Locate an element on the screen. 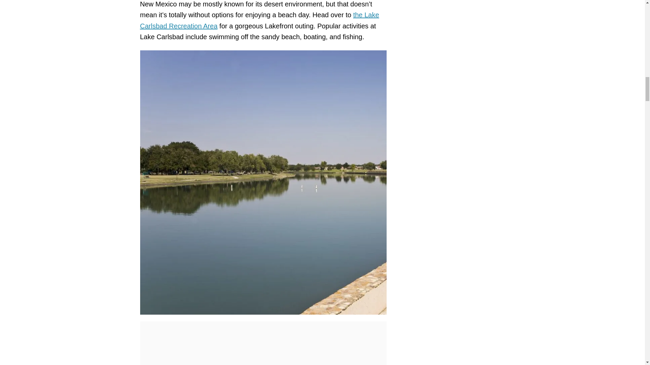 The width and height of the screenshot is (650, 365). the Lake Carlsbad Recreation Area is located at coordinates (259, 20).